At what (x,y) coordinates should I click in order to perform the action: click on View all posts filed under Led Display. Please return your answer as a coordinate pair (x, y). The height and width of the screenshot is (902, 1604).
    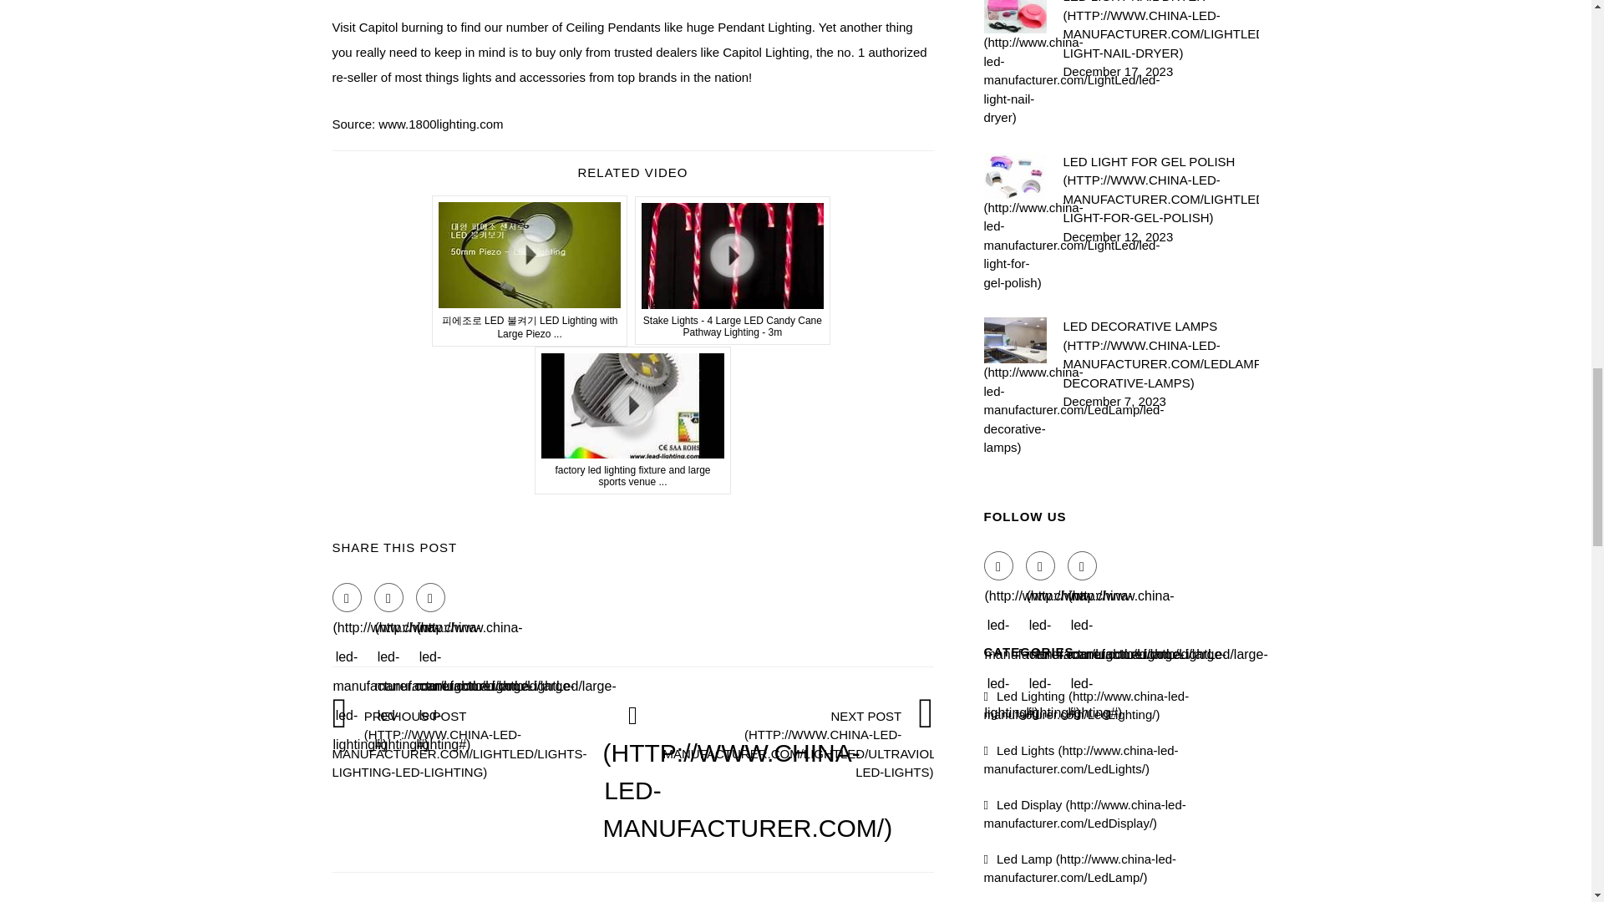
    Looking at the image, I should click on (1085, 813).